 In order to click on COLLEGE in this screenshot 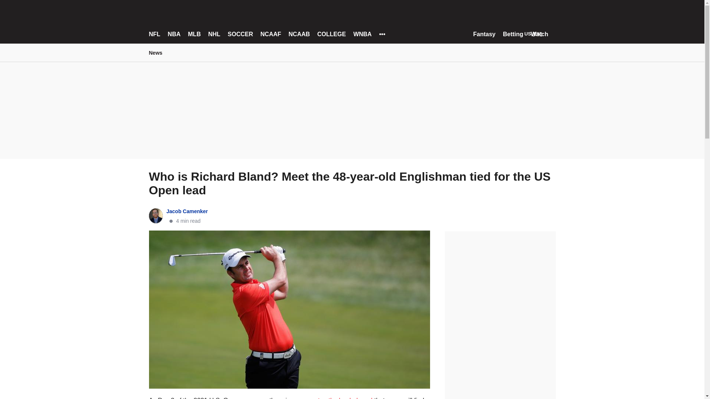, I will do `click(331, 34)`.